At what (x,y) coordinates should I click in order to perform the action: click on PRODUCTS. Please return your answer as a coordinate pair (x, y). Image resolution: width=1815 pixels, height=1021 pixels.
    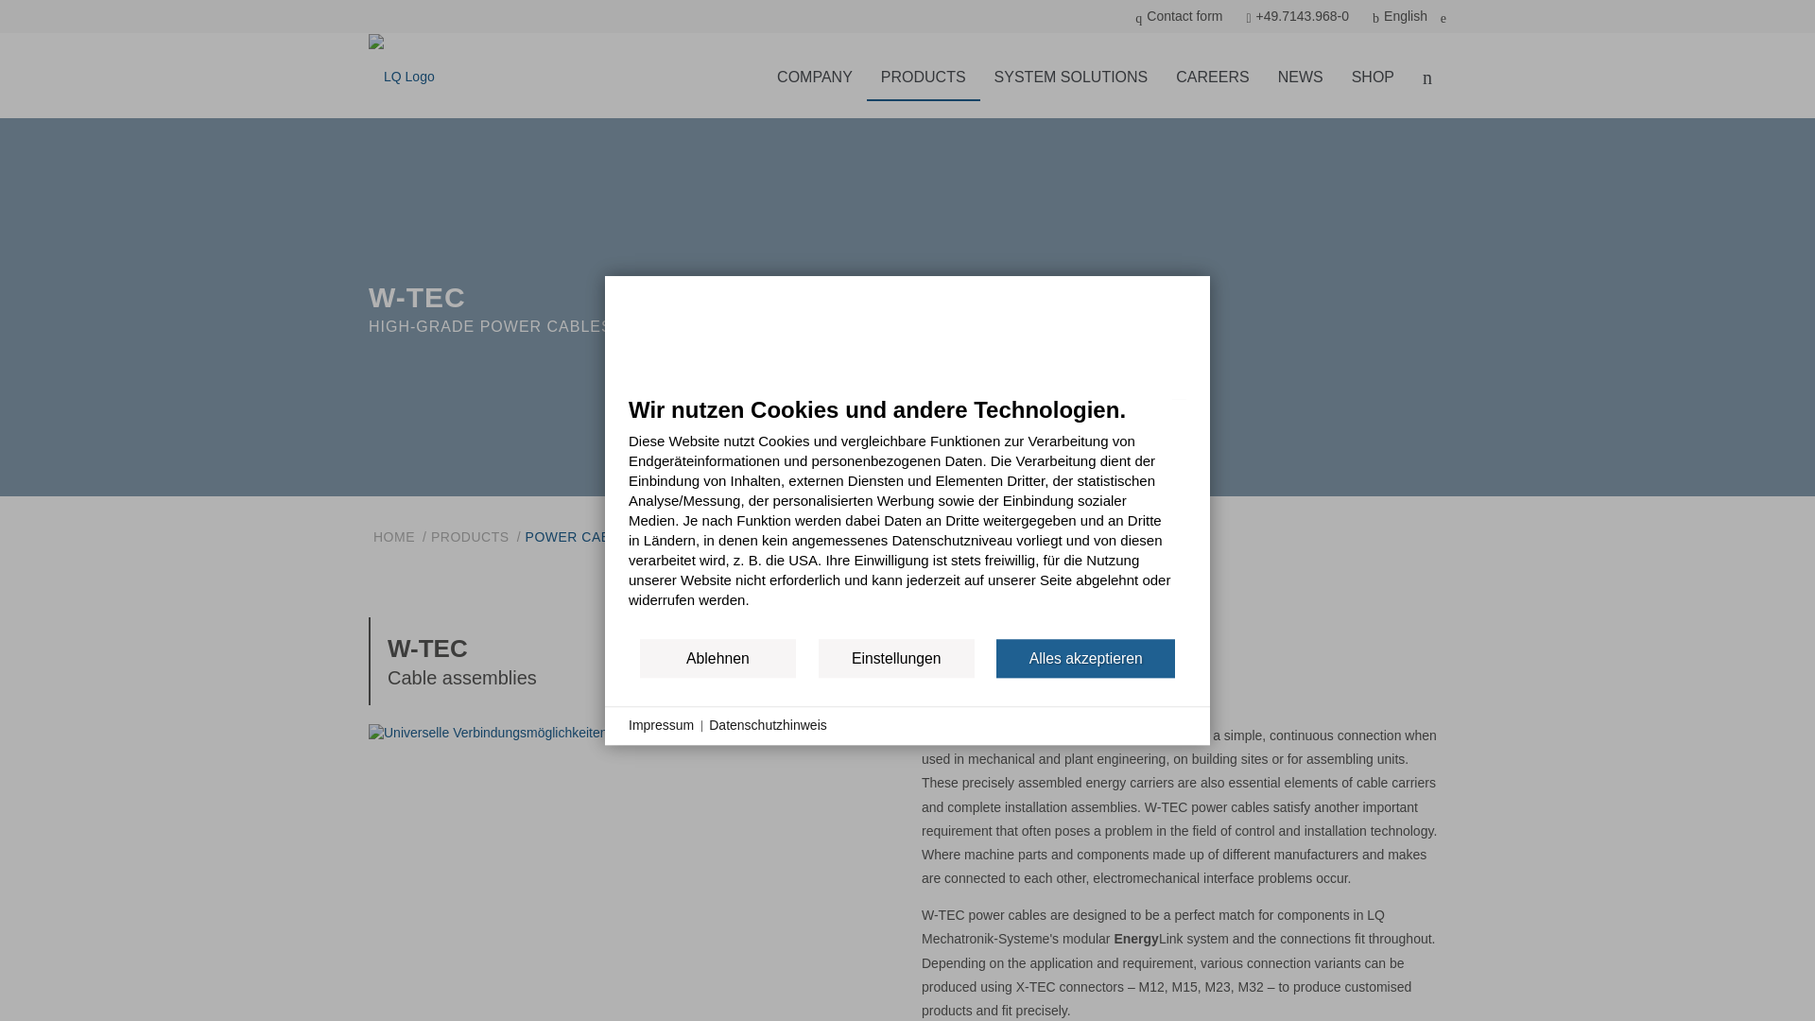
    Looking at the image, I should click on (923, 78).